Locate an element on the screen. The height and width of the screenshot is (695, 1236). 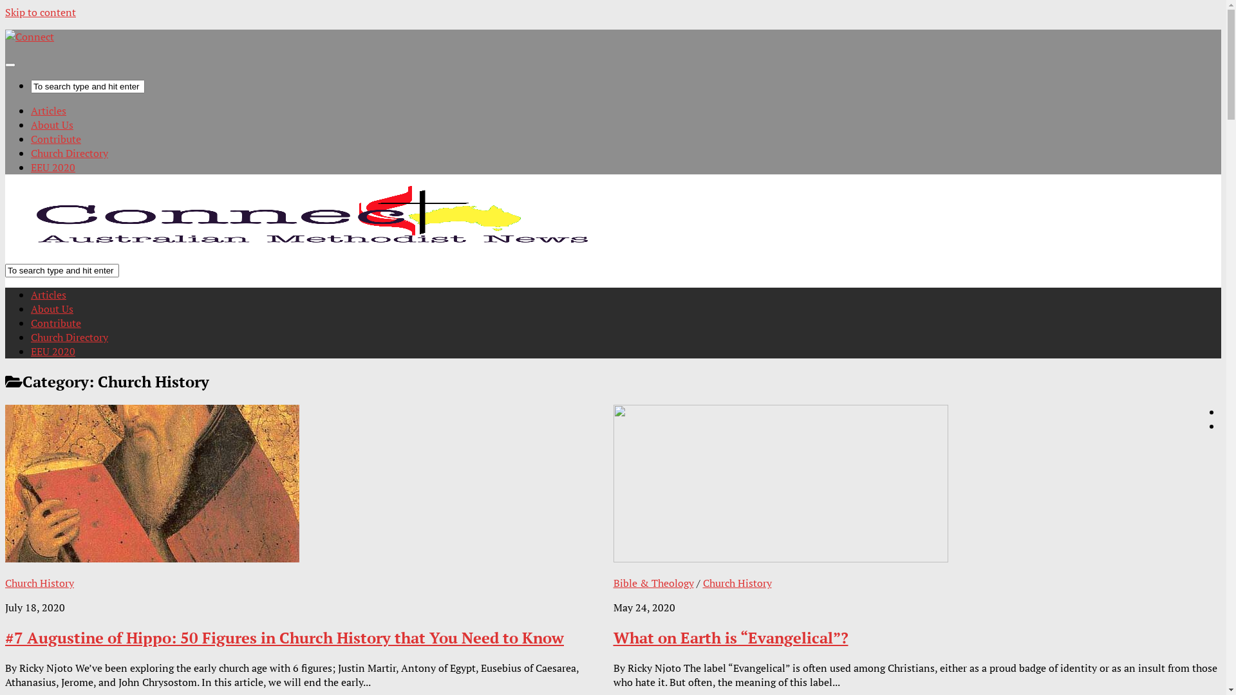
Connect | Home page is located at coordinates (30, 37).